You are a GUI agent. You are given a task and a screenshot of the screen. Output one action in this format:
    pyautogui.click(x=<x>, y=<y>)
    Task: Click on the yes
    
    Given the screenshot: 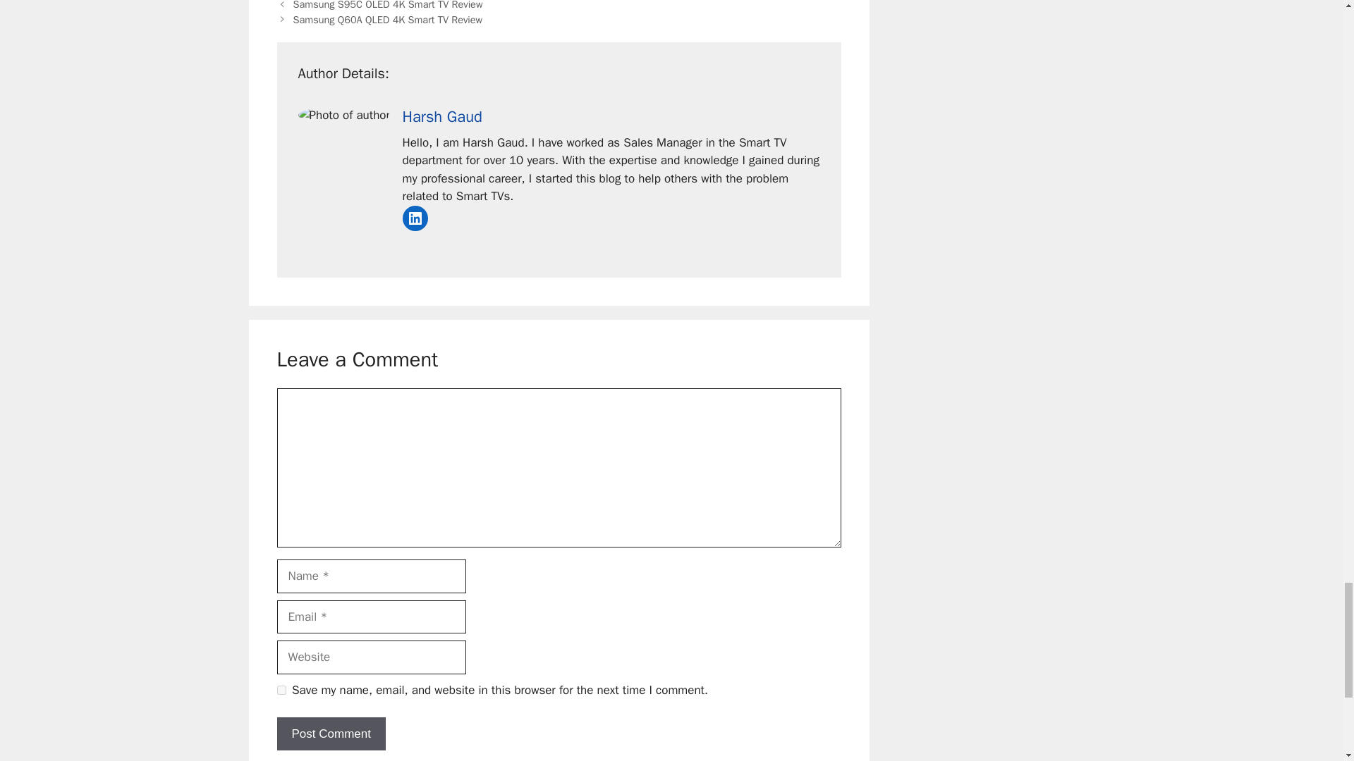 What is the action you would take?
    pyautogui.click(x=281, y=691)
    